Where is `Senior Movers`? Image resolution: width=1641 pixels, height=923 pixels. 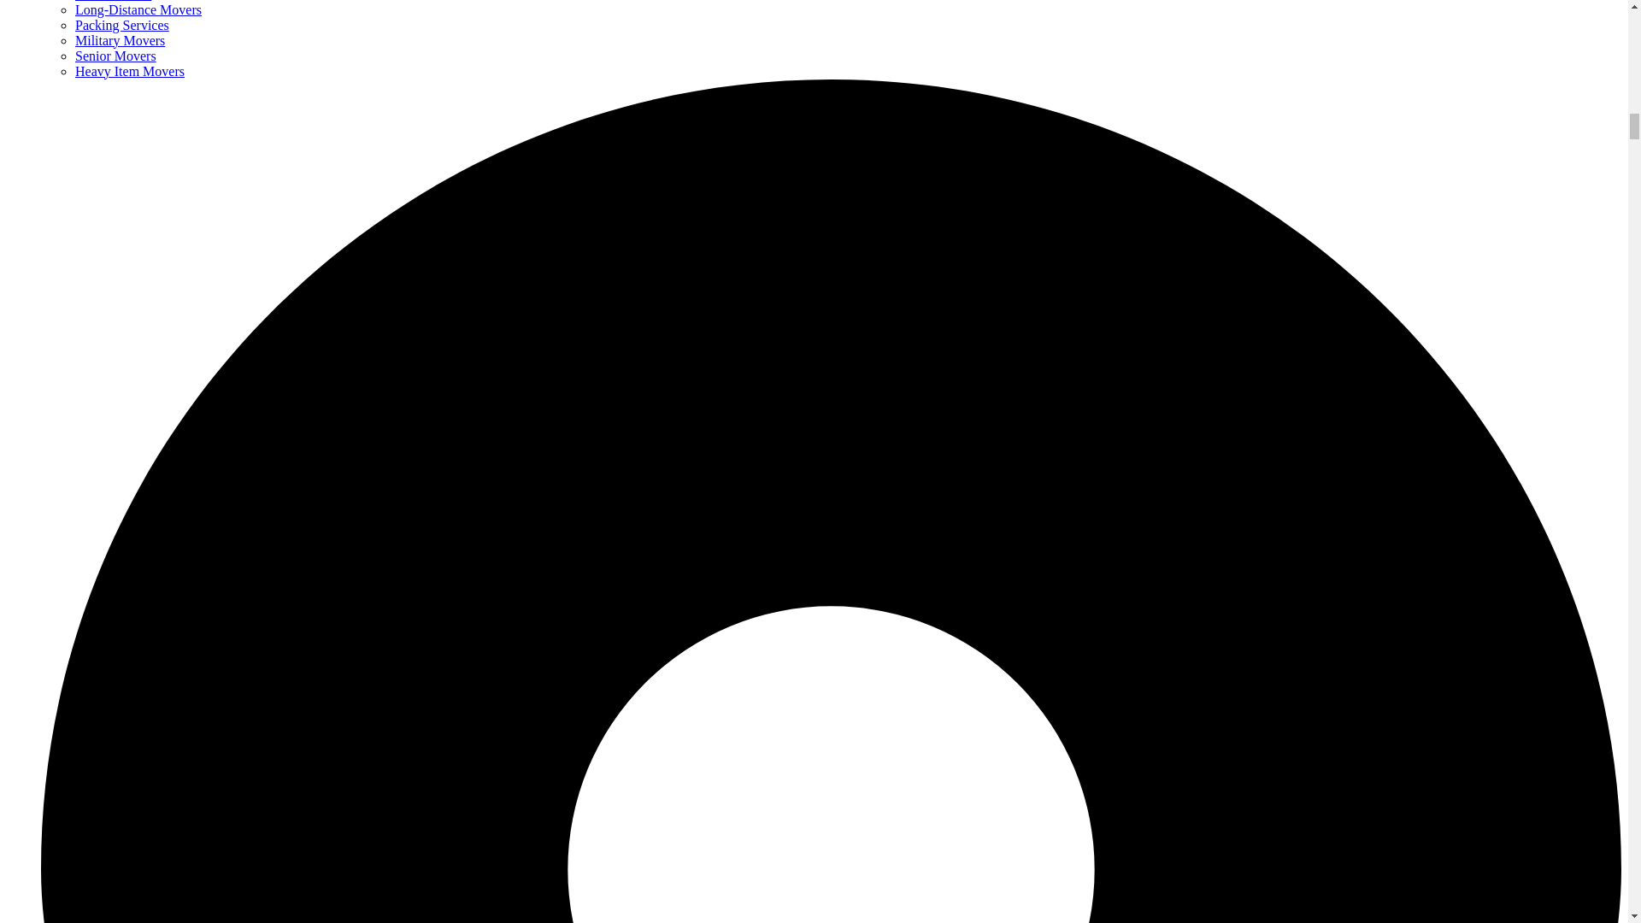
Senior Movers is located at coordinates (115, 56).